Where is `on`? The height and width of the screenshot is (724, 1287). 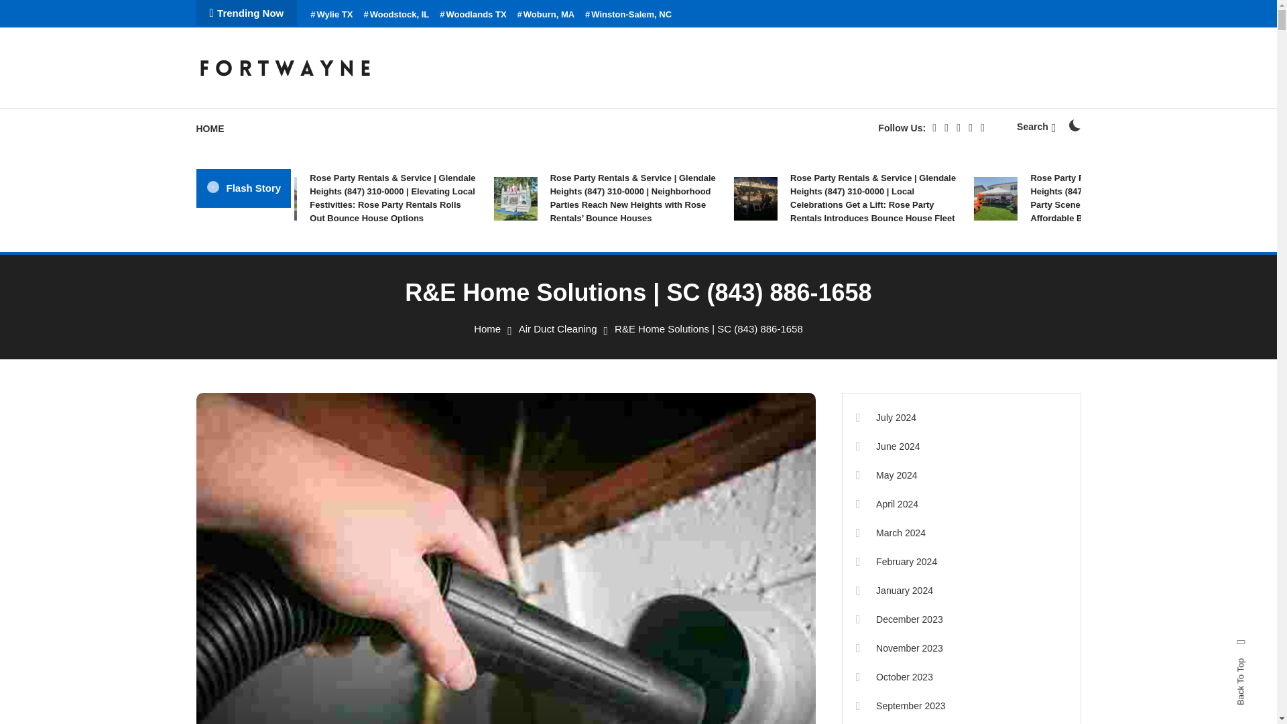 on is located at coordinates (1074, 125).